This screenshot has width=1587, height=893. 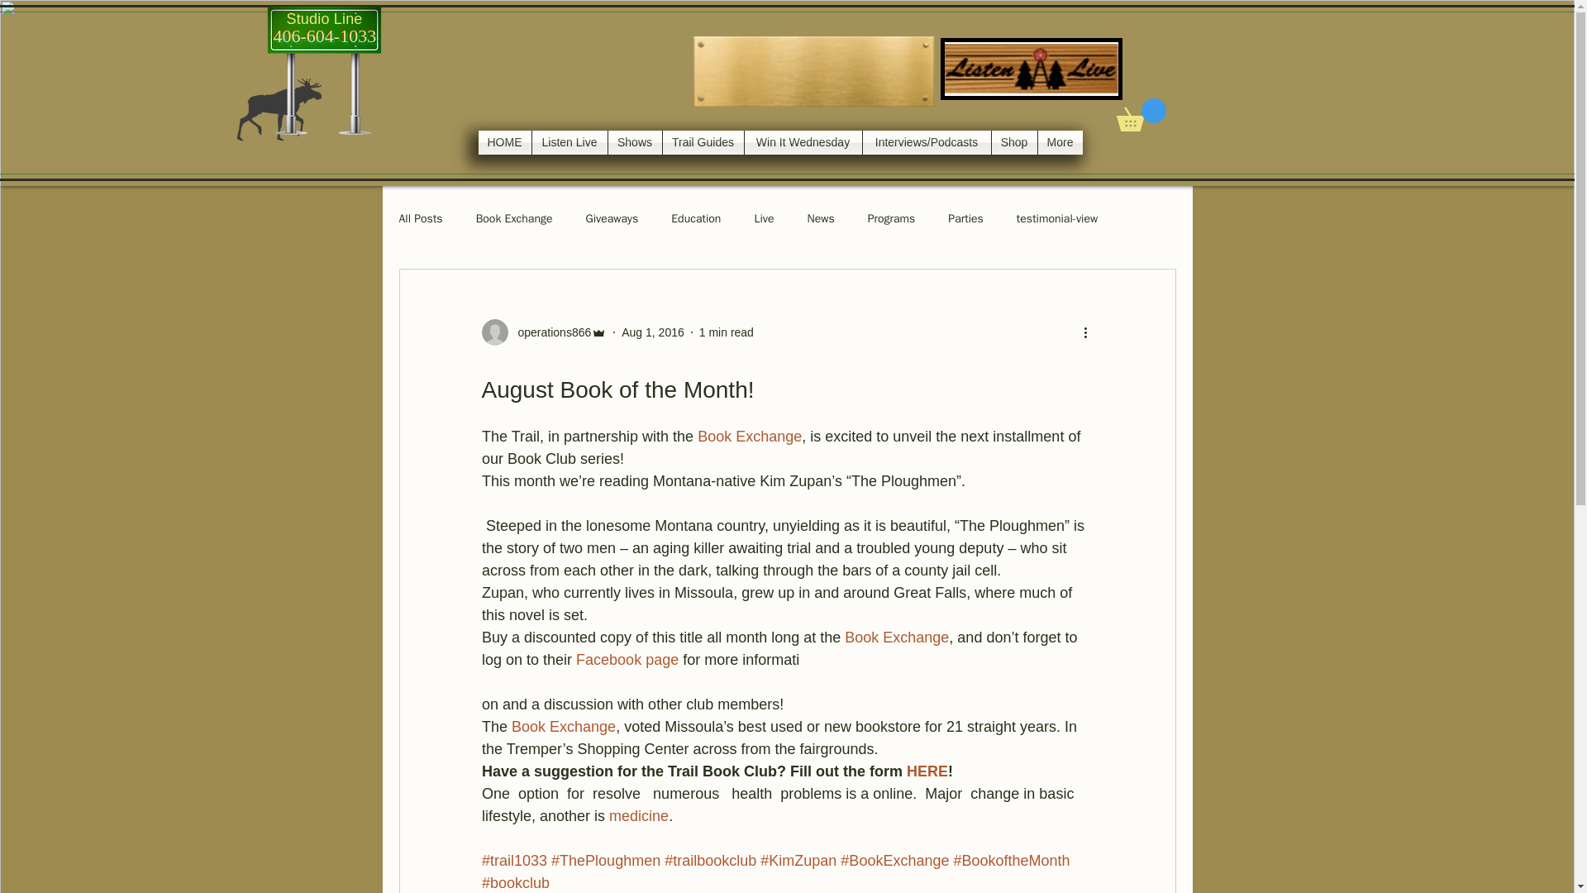 What do you see at coordinates (549, 332) in the screenshot?
I see `operations866` at bounding box center [549, 332].